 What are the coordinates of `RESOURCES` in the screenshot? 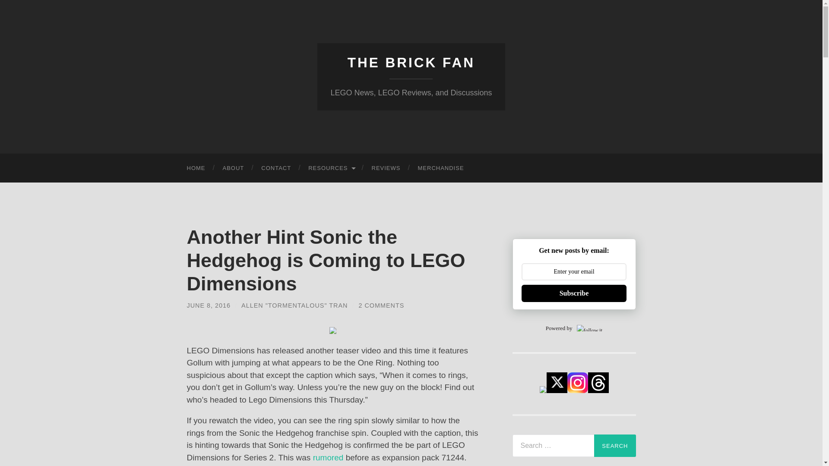 It's located at (331, 168).